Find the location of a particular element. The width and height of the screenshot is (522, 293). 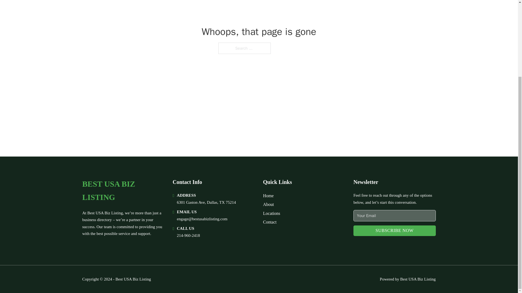

Contact is located at coordinates (270, 222).